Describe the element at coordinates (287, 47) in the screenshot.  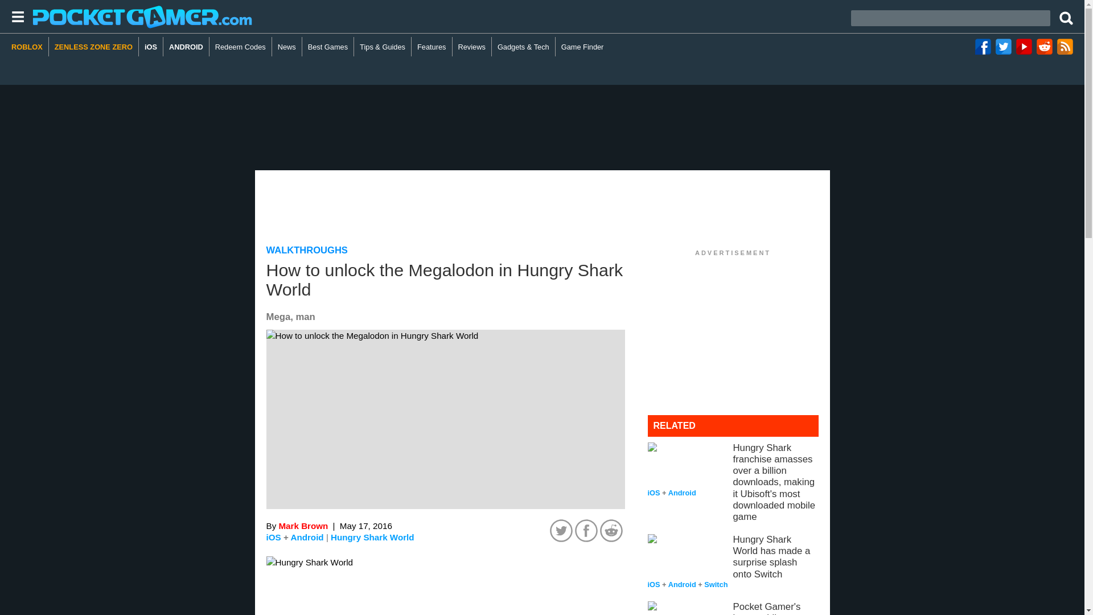
I see `News` at that location.